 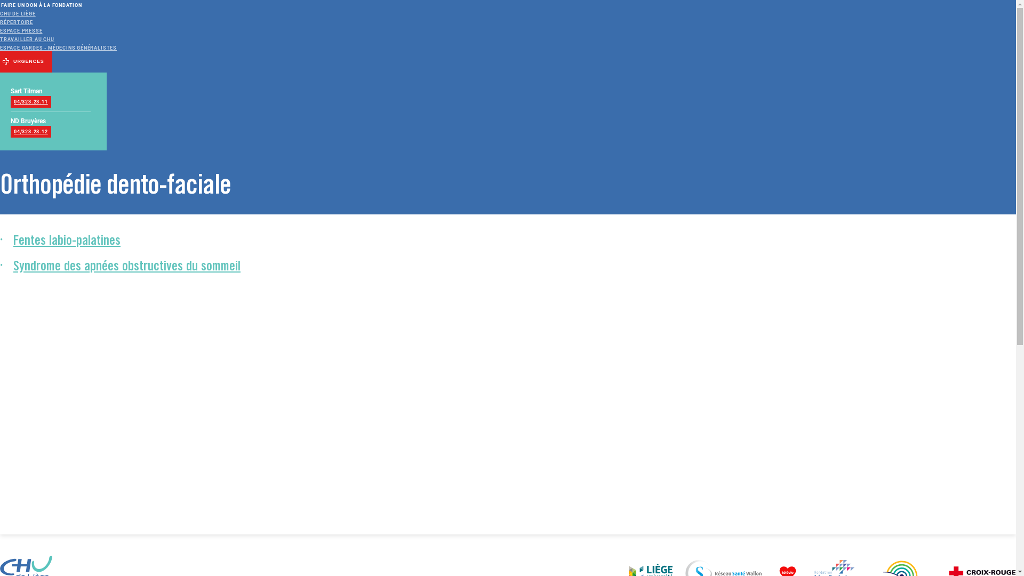 What do you see at coordinates (67, 242) in the screenshot?
I see `Fentes labio-palatines` at bounding box center [67, 242].